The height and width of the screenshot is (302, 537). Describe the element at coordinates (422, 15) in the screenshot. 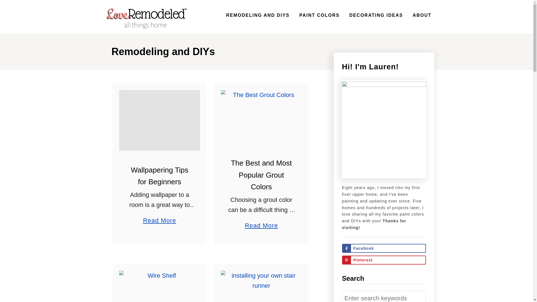

I see `Love Remodeled` at that location.